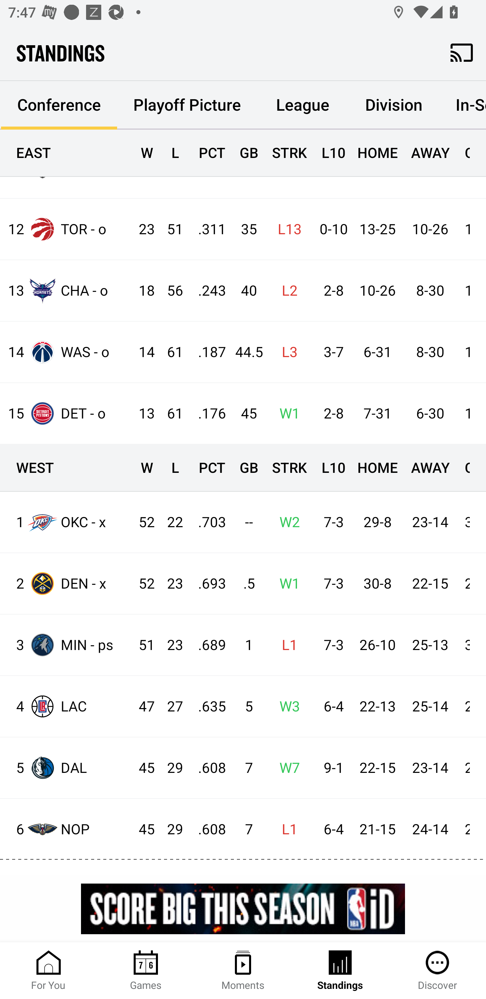 Image resolution: width=486 pixels, height=999 pixels. Describe the element at coordinates (206, 584) in the screenshot. I see `.693` at that location.